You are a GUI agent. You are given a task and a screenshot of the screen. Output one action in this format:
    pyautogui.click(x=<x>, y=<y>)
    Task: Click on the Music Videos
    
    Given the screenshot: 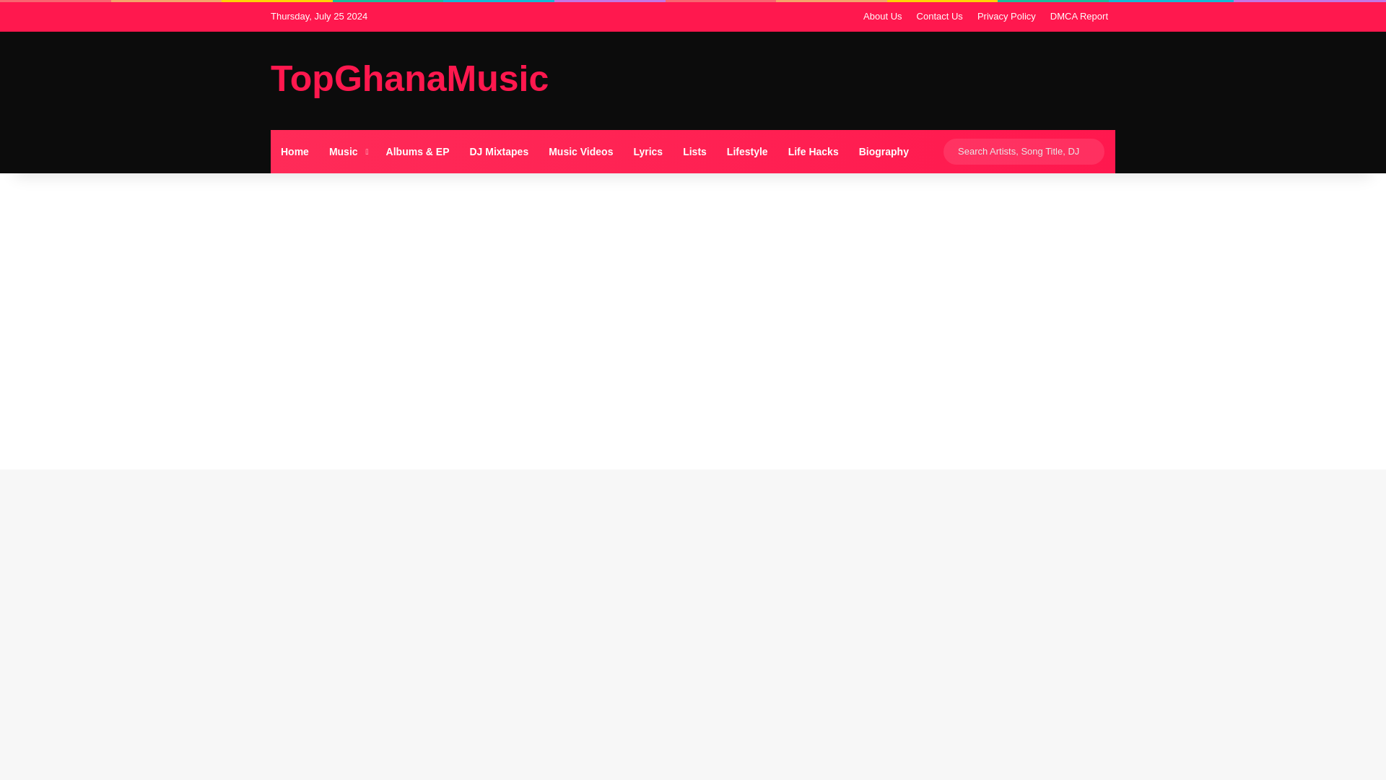 What is the action you would take?
    pyautogui.click(x=580, y=152)
    